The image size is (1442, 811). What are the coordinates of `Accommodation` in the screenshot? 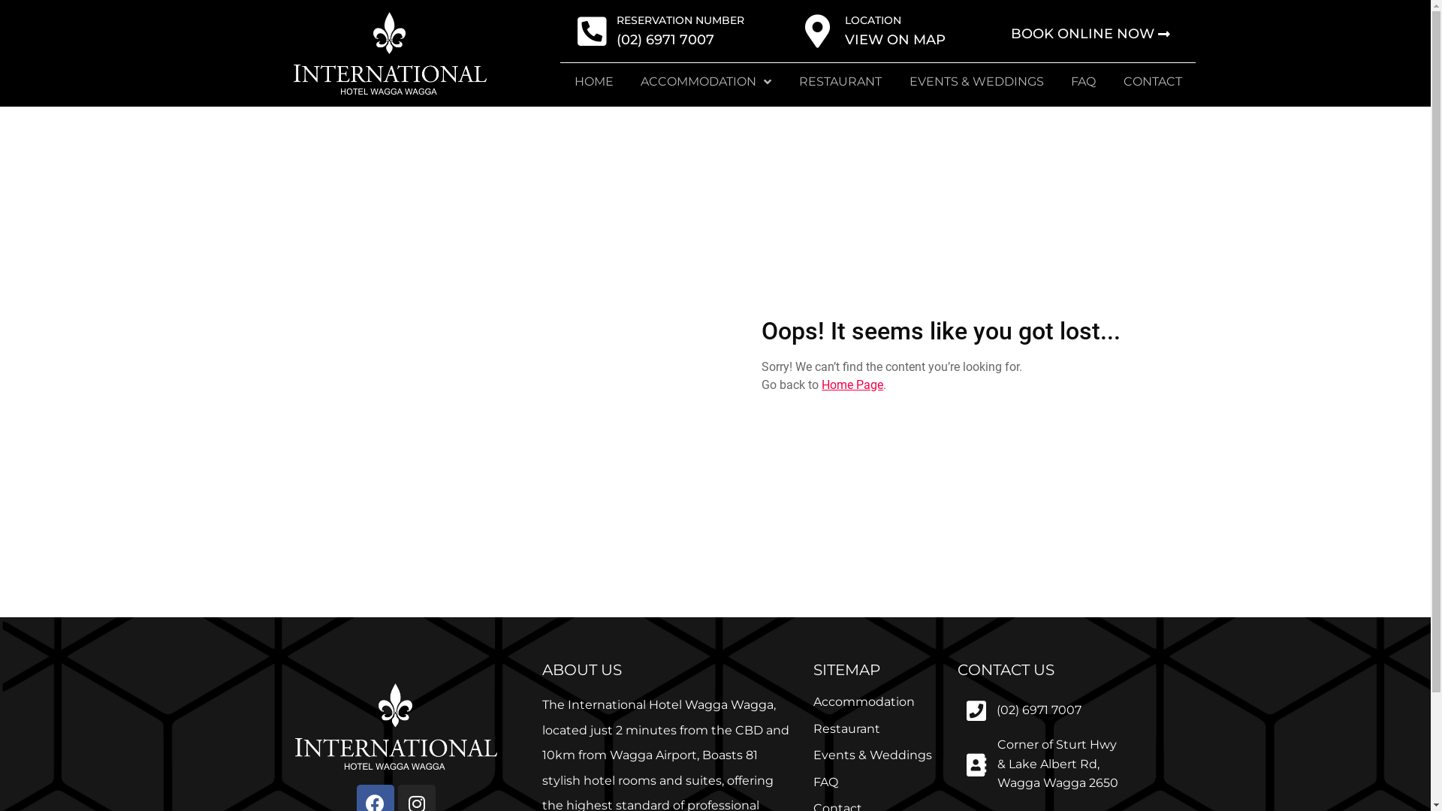 It's located at (864, 701).